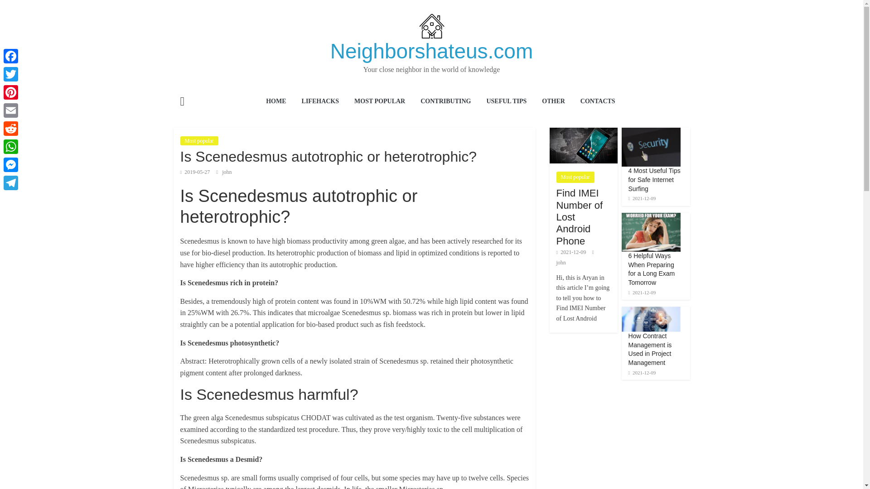  Describe the element at coordinates (642, 292) in the screenshot. I see `2021-12-09` at that location.